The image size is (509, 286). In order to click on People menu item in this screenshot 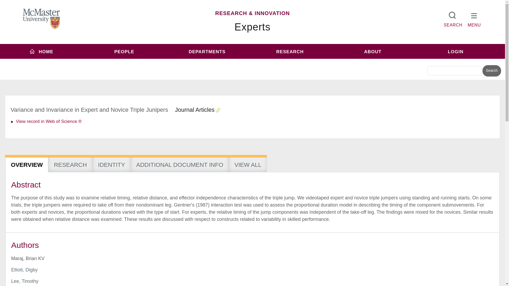, I will do `click(124, 51)`.